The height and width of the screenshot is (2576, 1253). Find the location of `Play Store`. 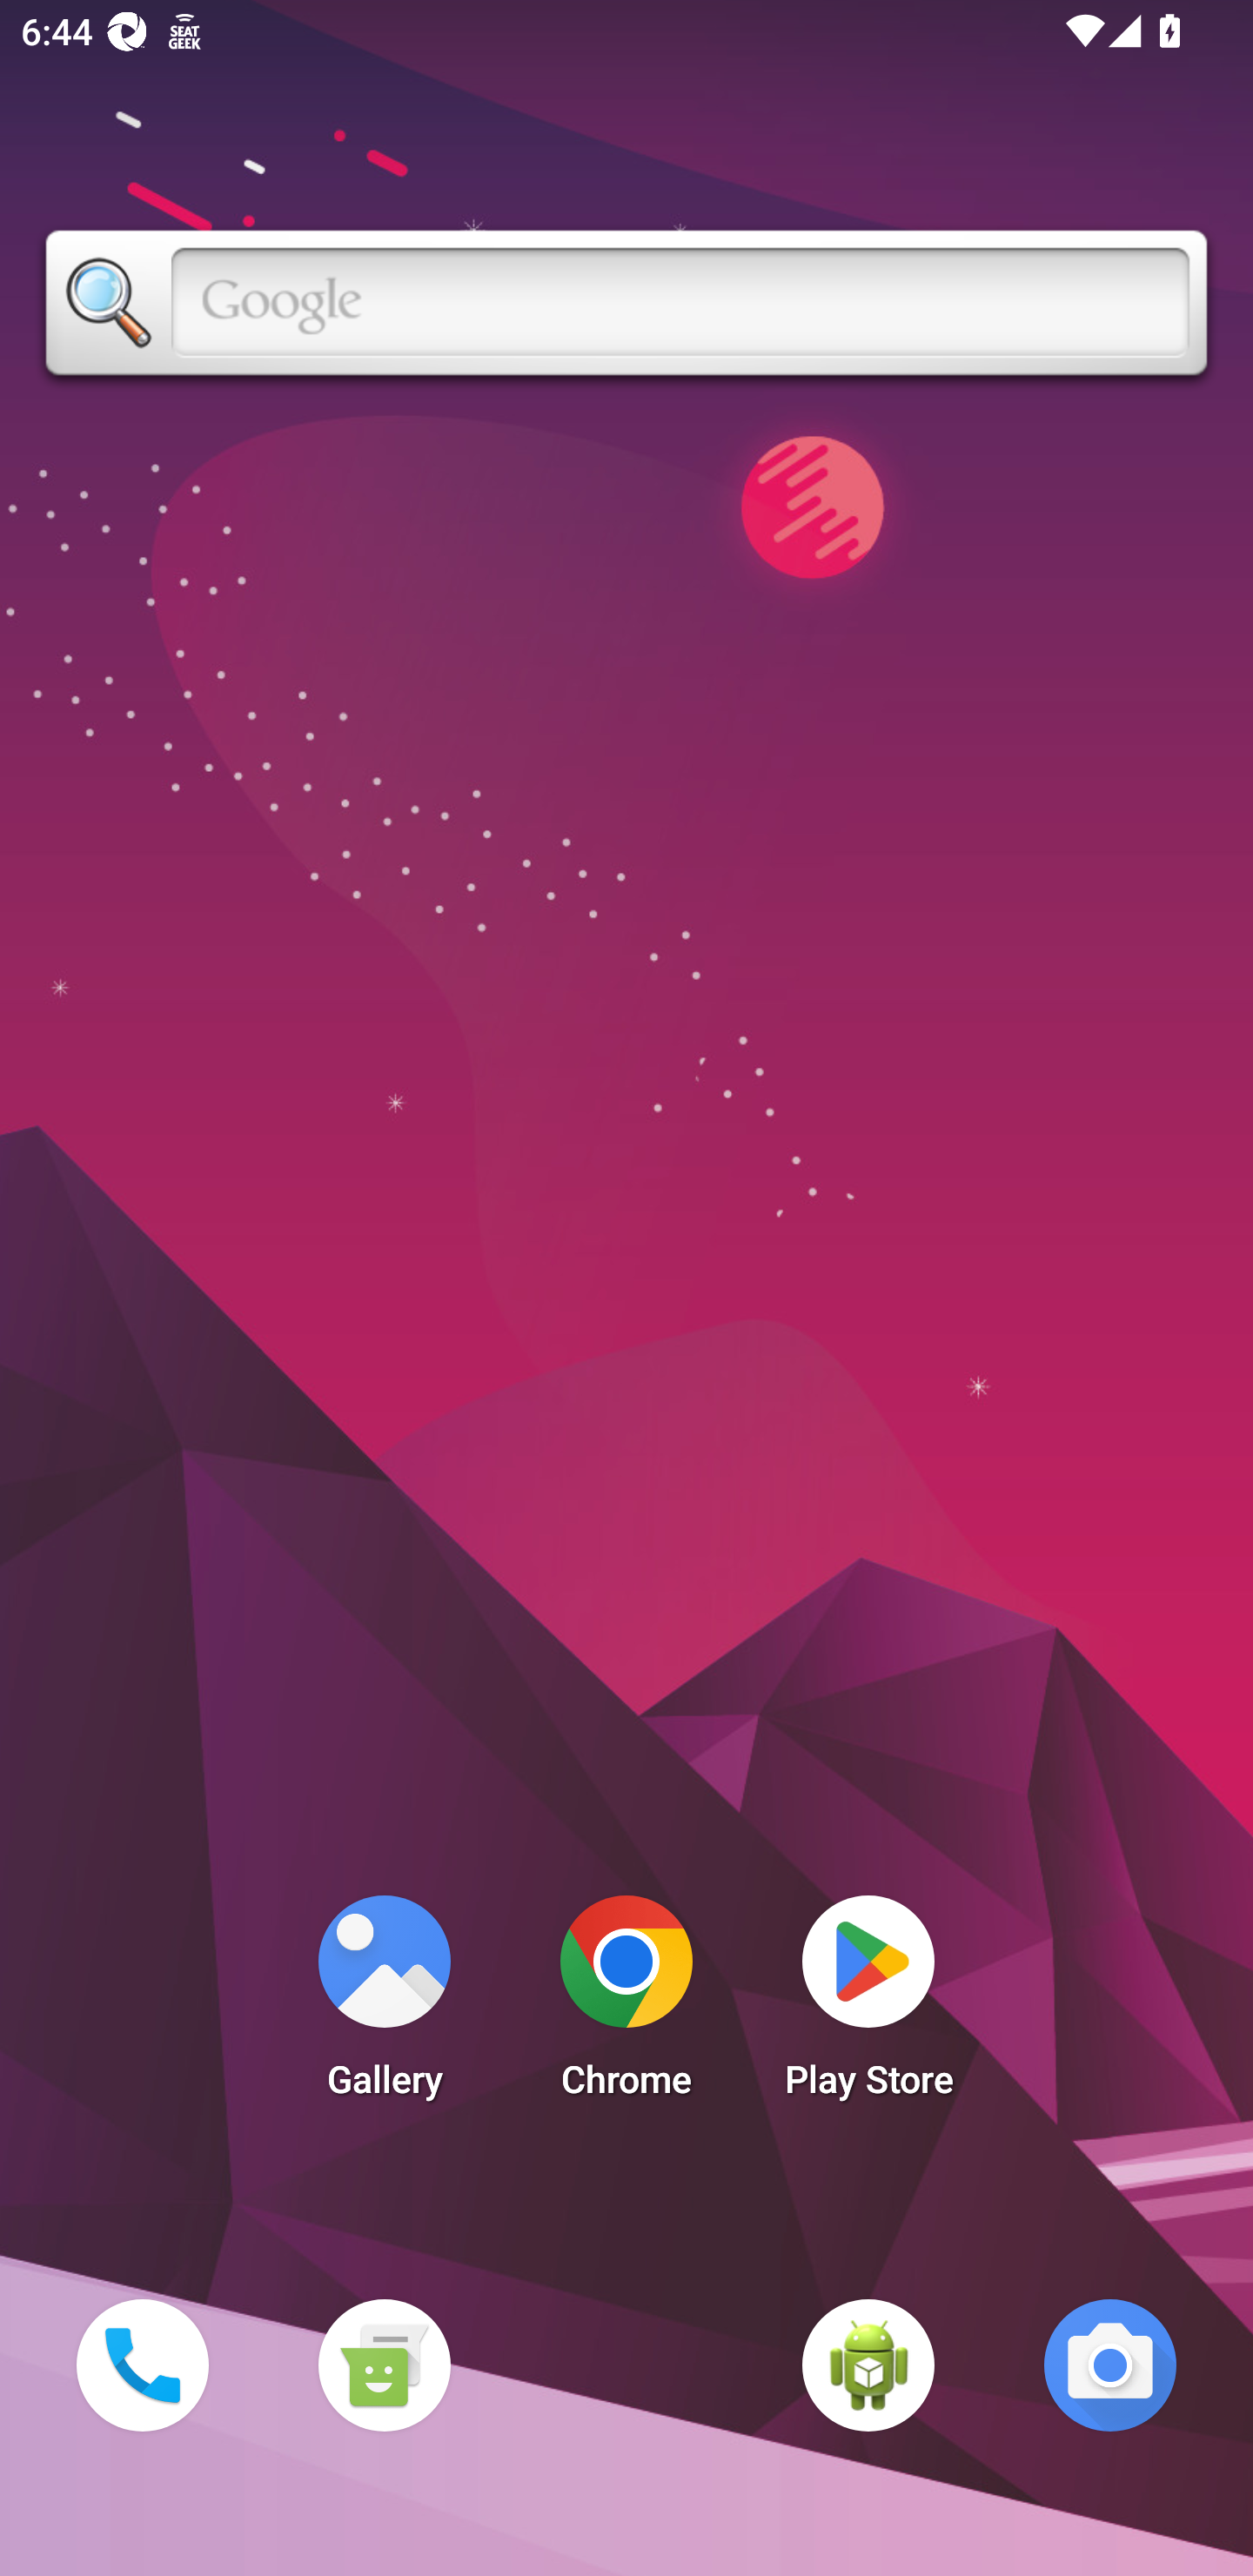

Play Store is located at coordinates (868, 2005).